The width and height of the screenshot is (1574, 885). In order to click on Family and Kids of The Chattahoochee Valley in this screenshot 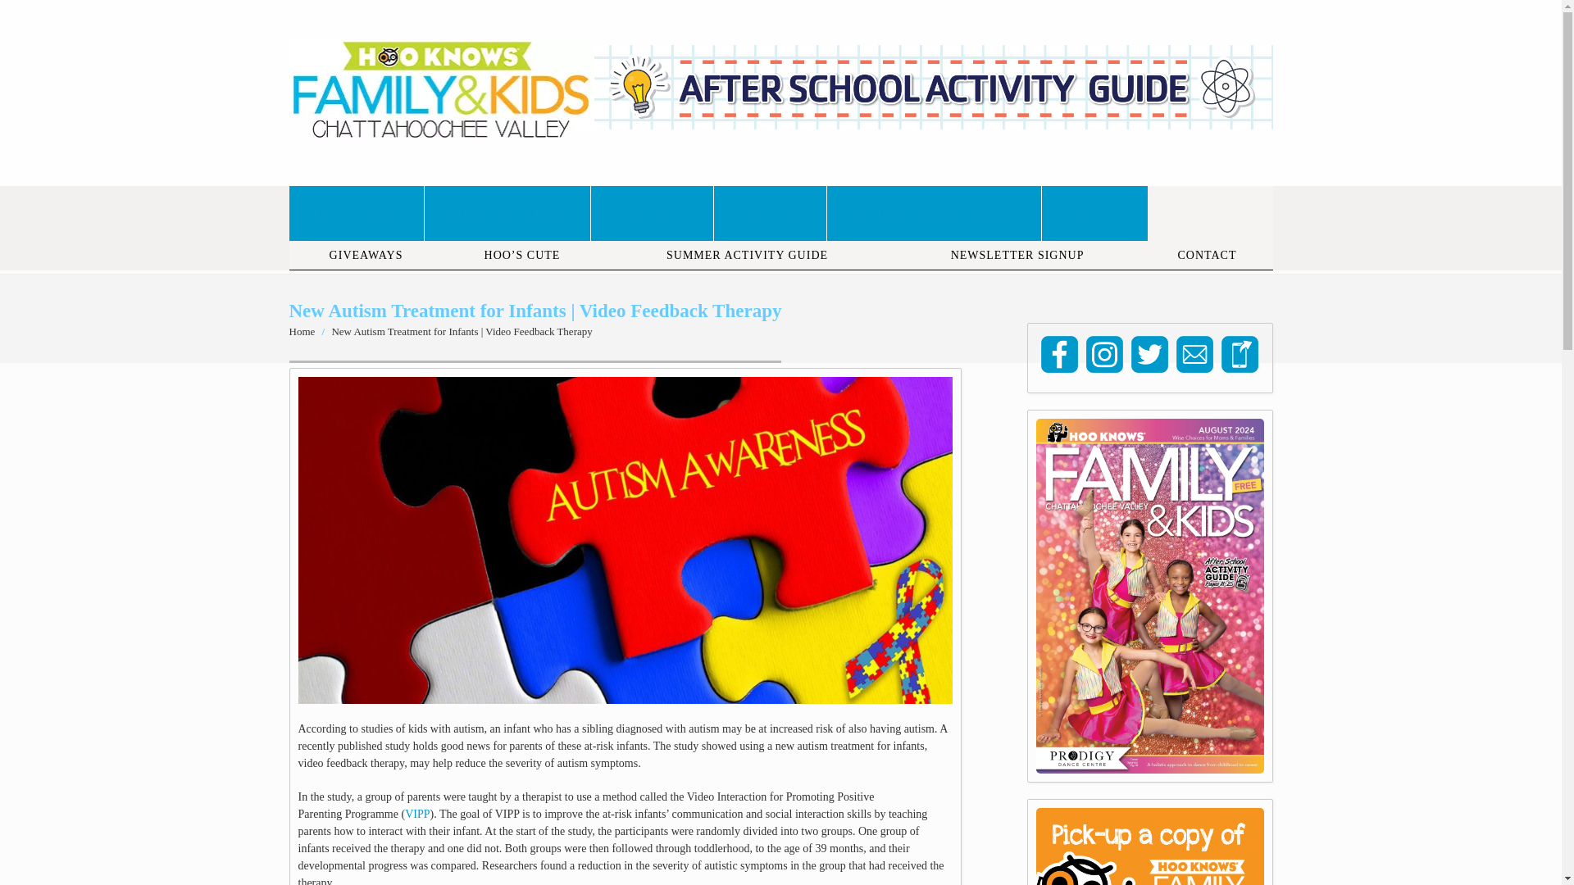, I will do `click(302, 331)`.